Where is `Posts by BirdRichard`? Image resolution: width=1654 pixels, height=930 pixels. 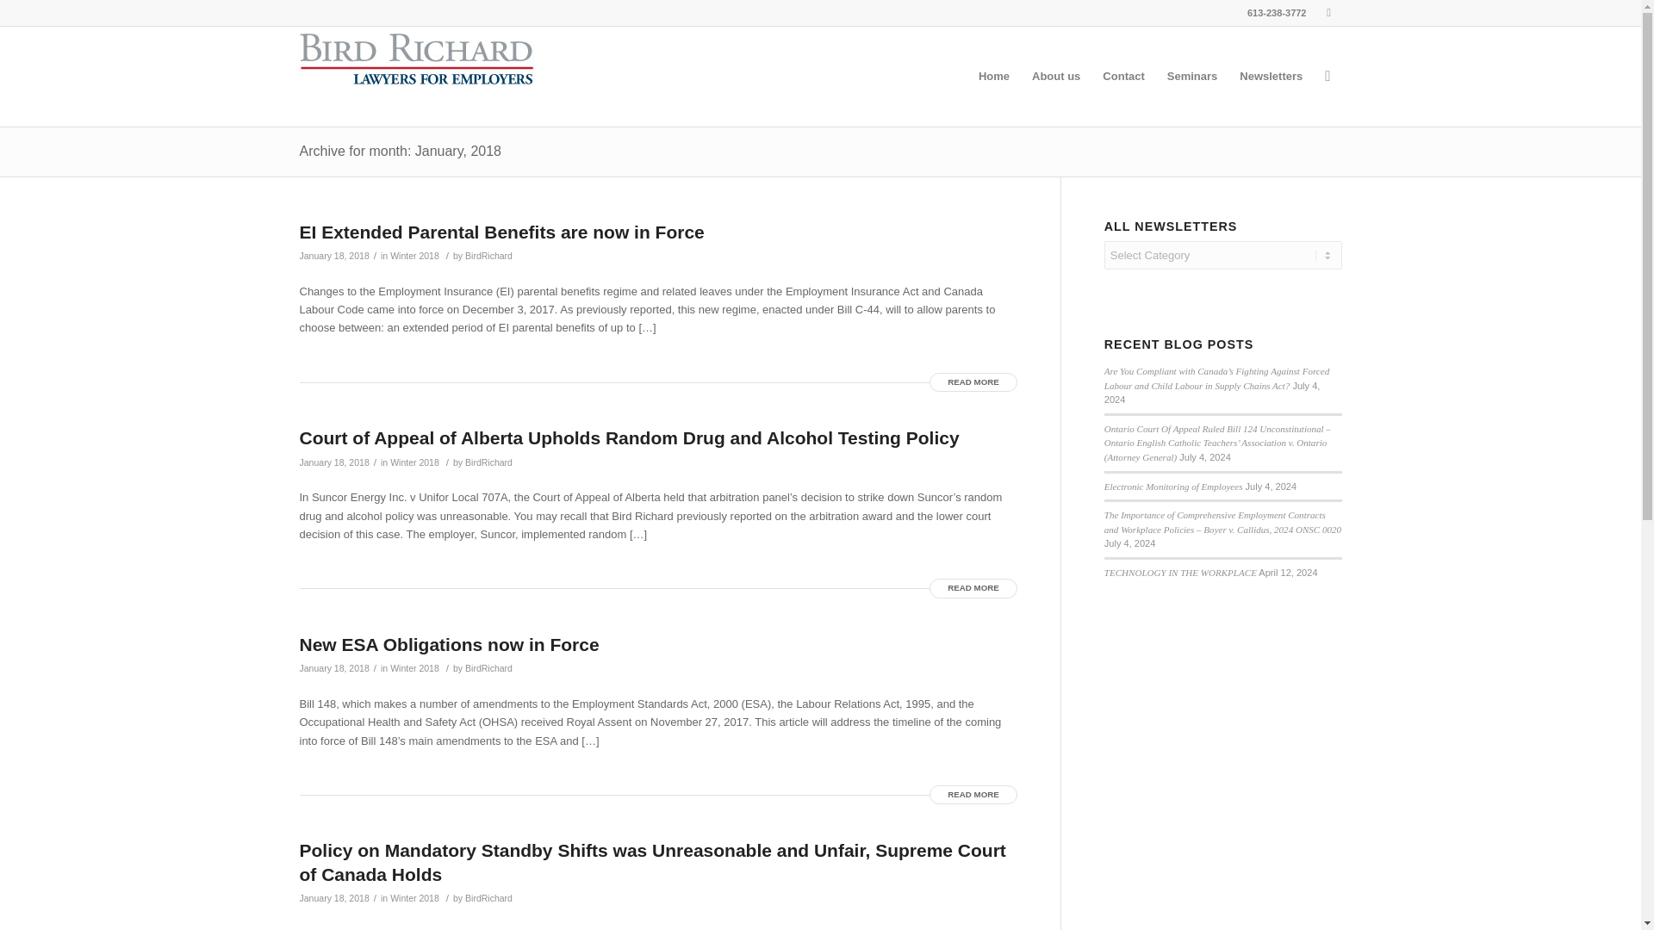 Posts by BirdRichard is located at coordinates (488, 668).